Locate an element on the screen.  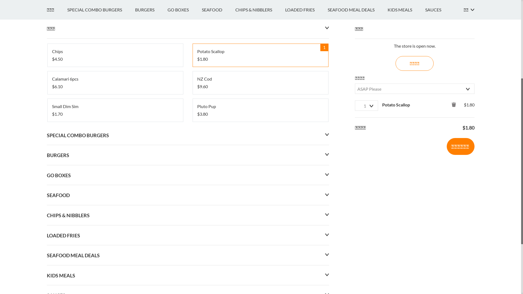
SPECIAL COMBO BURGERS is located at coordinates (101, 149).